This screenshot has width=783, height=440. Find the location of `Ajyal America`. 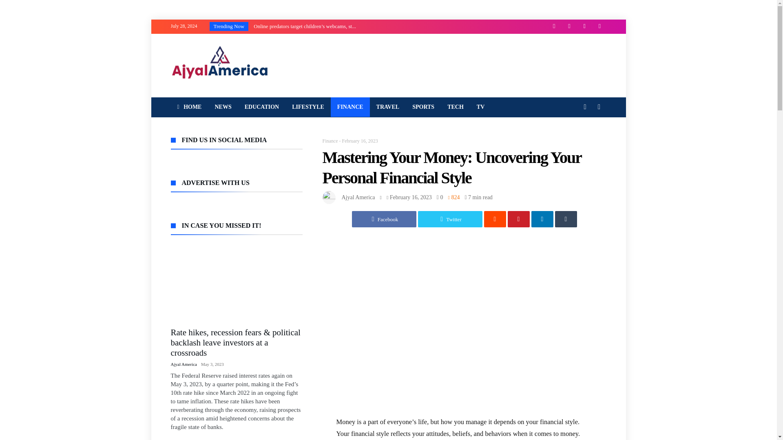

Ajyal America is located at coordinates (358, 197).